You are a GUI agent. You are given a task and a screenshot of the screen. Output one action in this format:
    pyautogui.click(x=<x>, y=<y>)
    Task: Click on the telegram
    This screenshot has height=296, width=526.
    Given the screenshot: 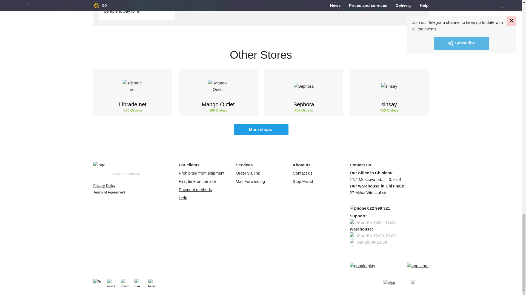 What is the action you would take?
    pyautogui.click(x=152, y=283)
    